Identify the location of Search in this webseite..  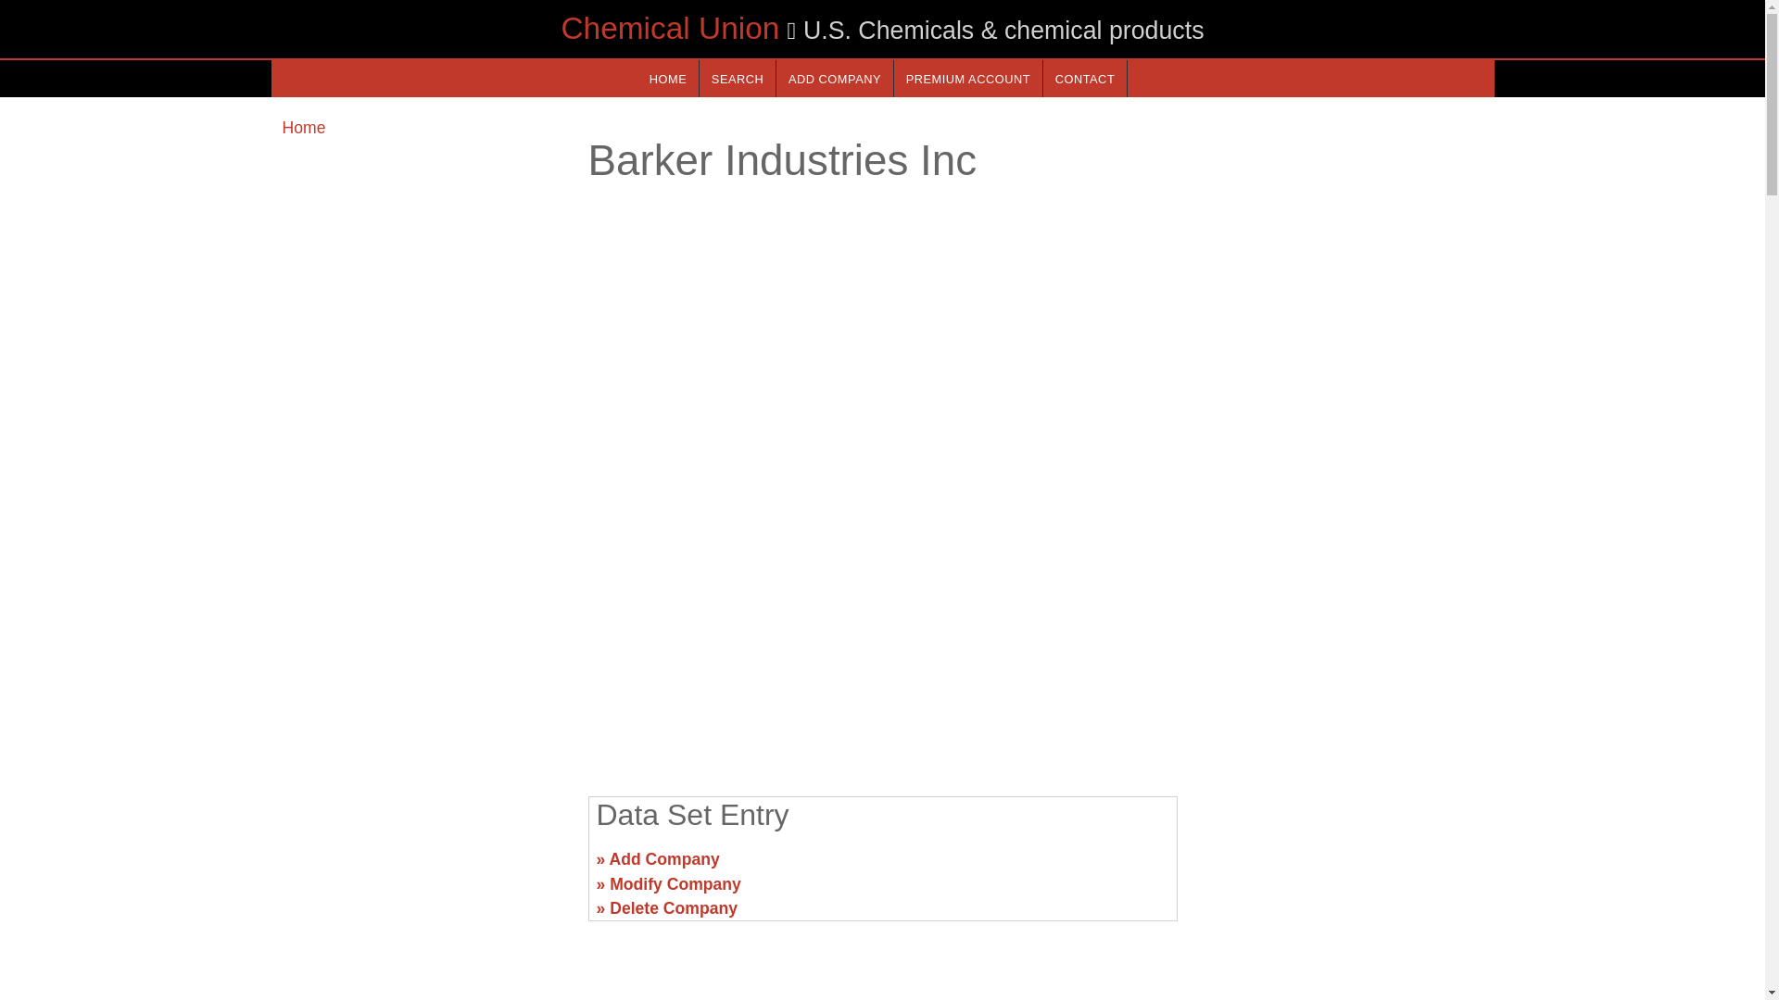
(738, 78).